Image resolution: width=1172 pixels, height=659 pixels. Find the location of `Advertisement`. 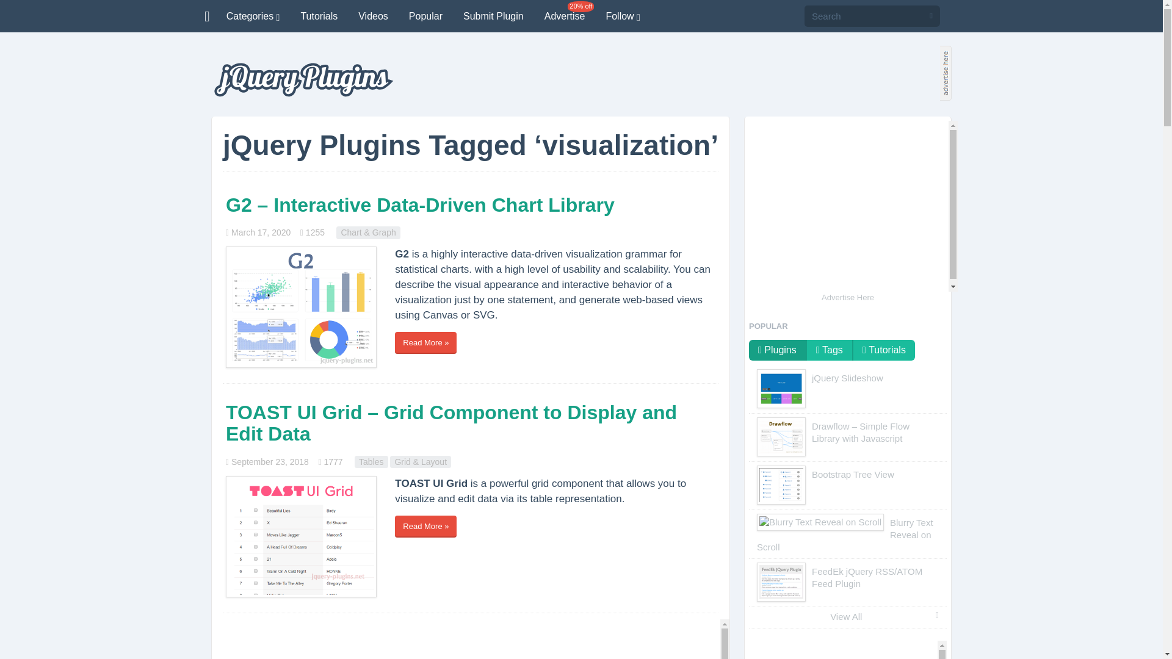

Advertisement is located at coordinates (847, 206).